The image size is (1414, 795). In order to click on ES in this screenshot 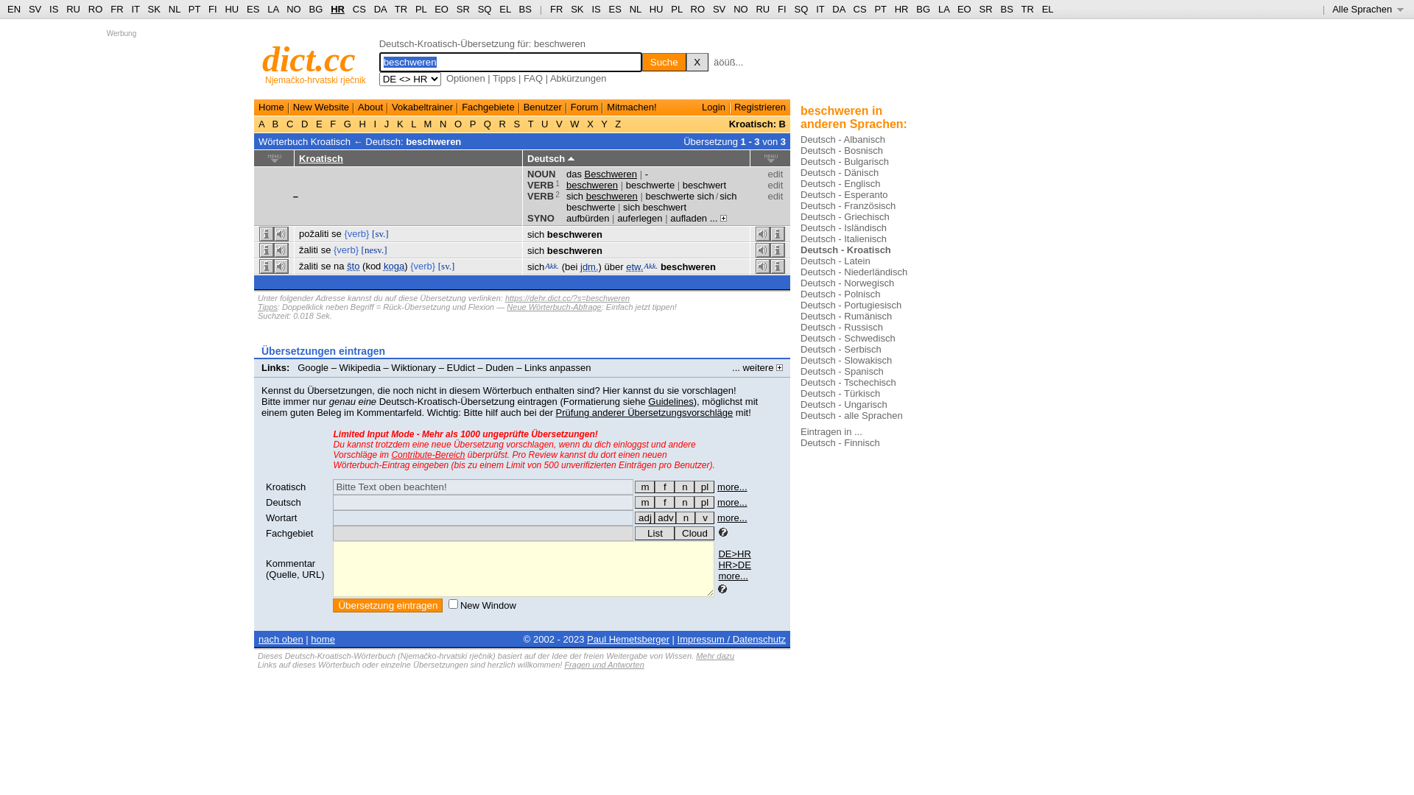, I will do `click(616, 9)`.